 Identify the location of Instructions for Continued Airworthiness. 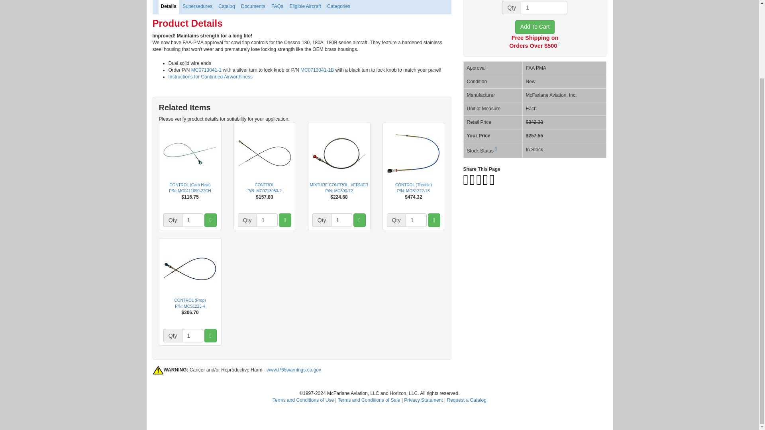
(210, 76).